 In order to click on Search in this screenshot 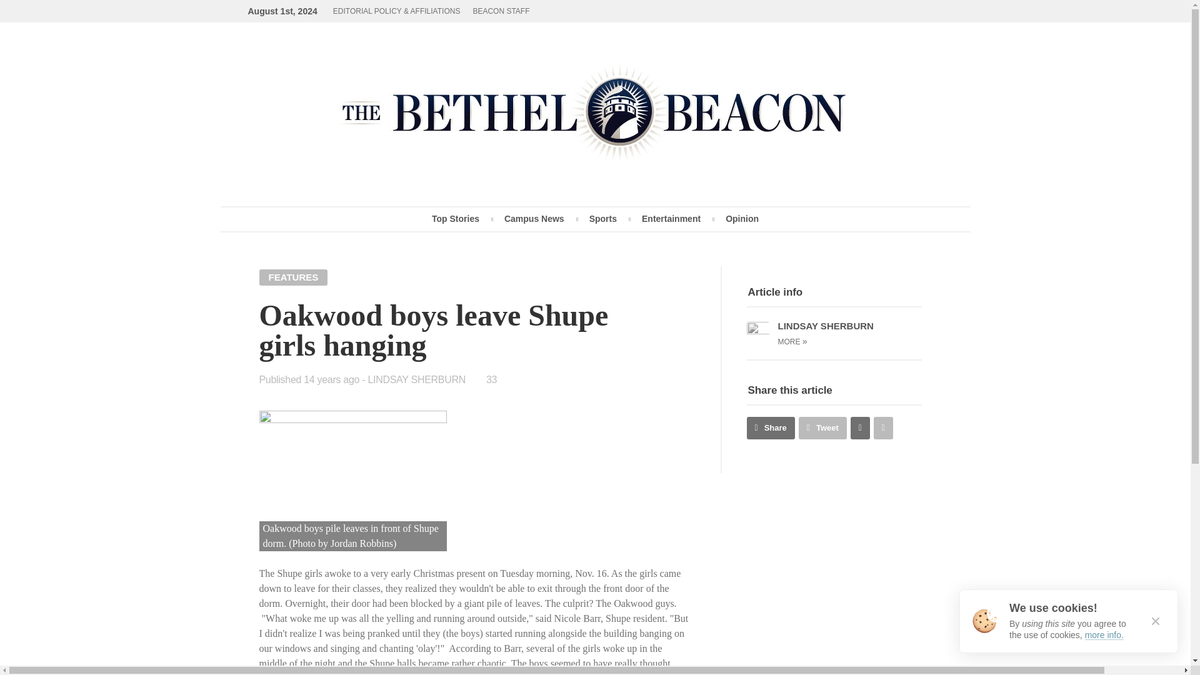, I will do `click(782, 135)`.